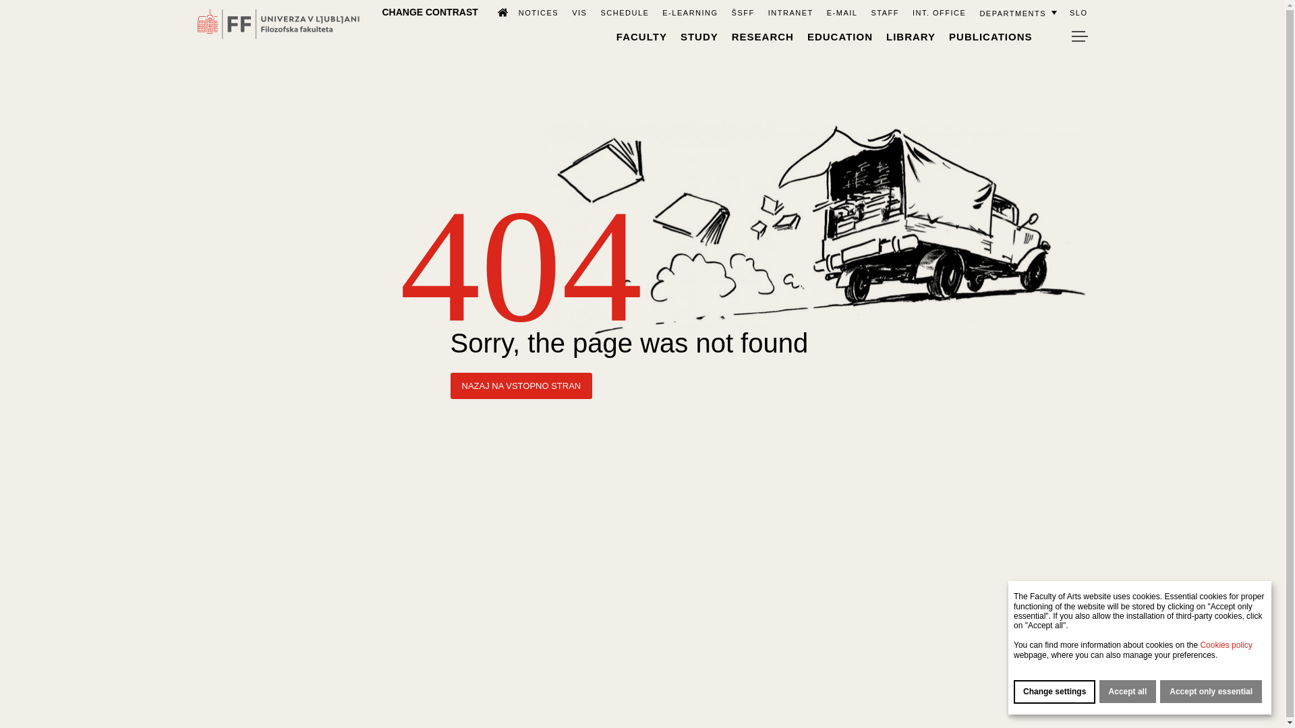 Image resolution: width=1295 pixels, height=728 pixels. I want to click on Home, so click(496, 11).